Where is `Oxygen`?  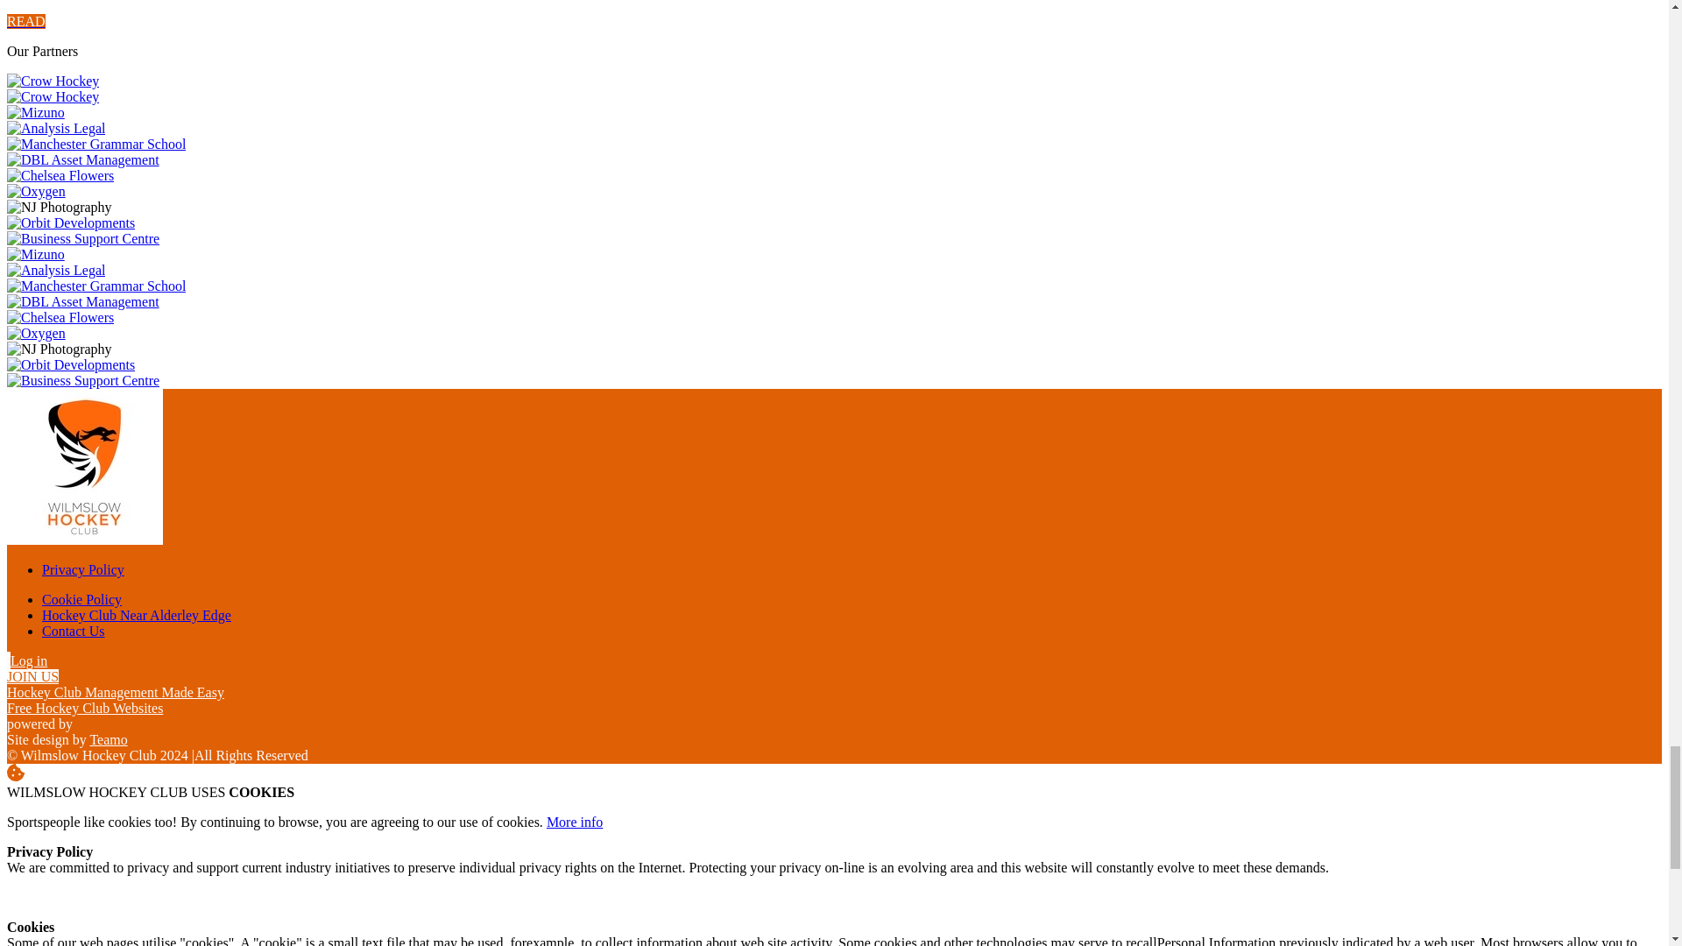
Oxygen is located at coordinates (35, 333).